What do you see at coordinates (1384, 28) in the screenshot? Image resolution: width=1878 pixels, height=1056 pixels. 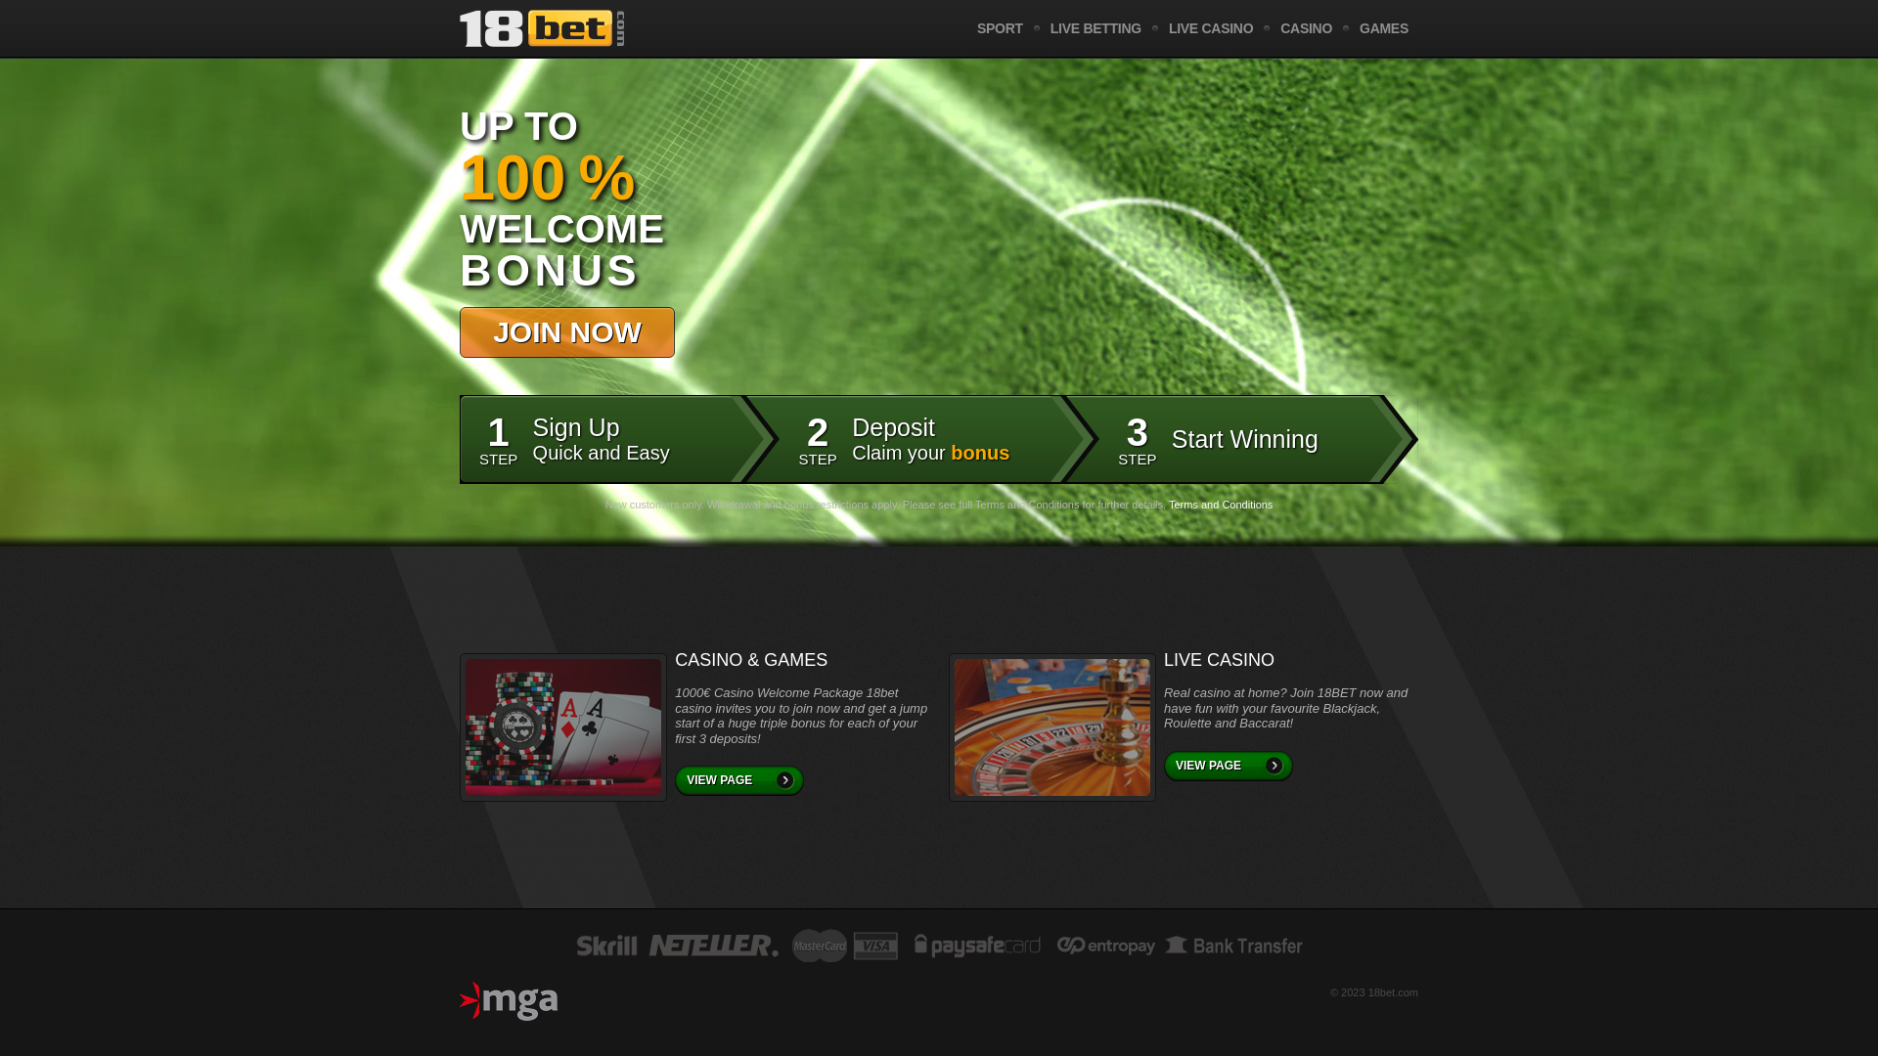 I see `GAMES` at bounding box center [1384, 28].